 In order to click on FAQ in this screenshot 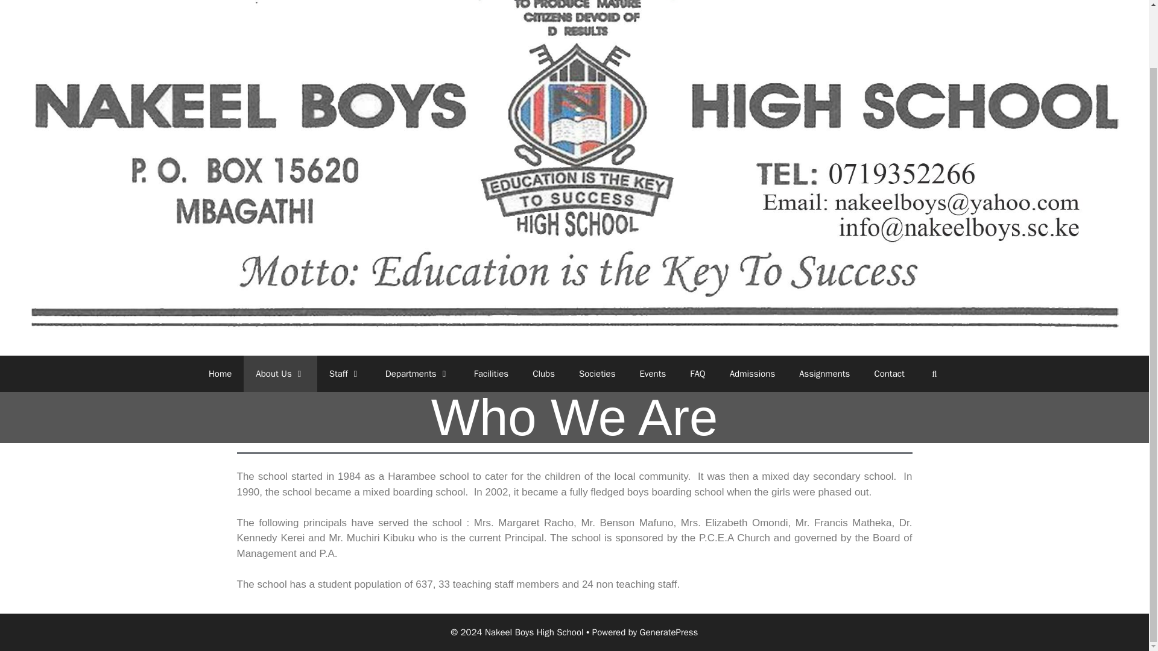, I will do `click(697, 374)`.